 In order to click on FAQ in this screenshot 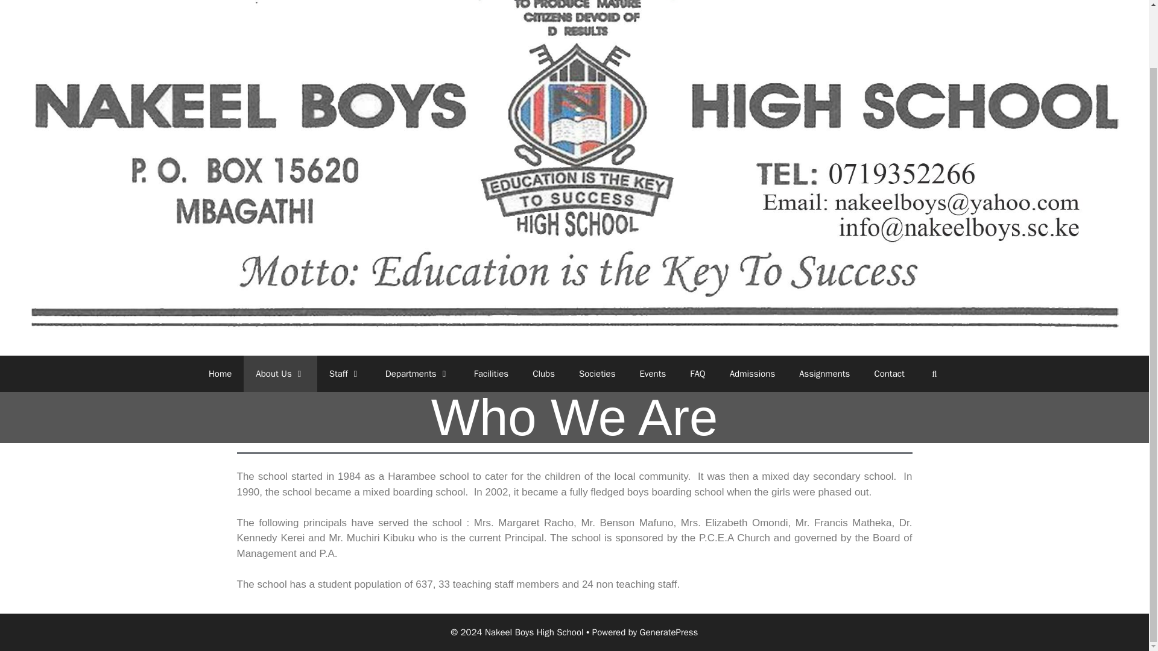, I will do `click(697, 374)`.